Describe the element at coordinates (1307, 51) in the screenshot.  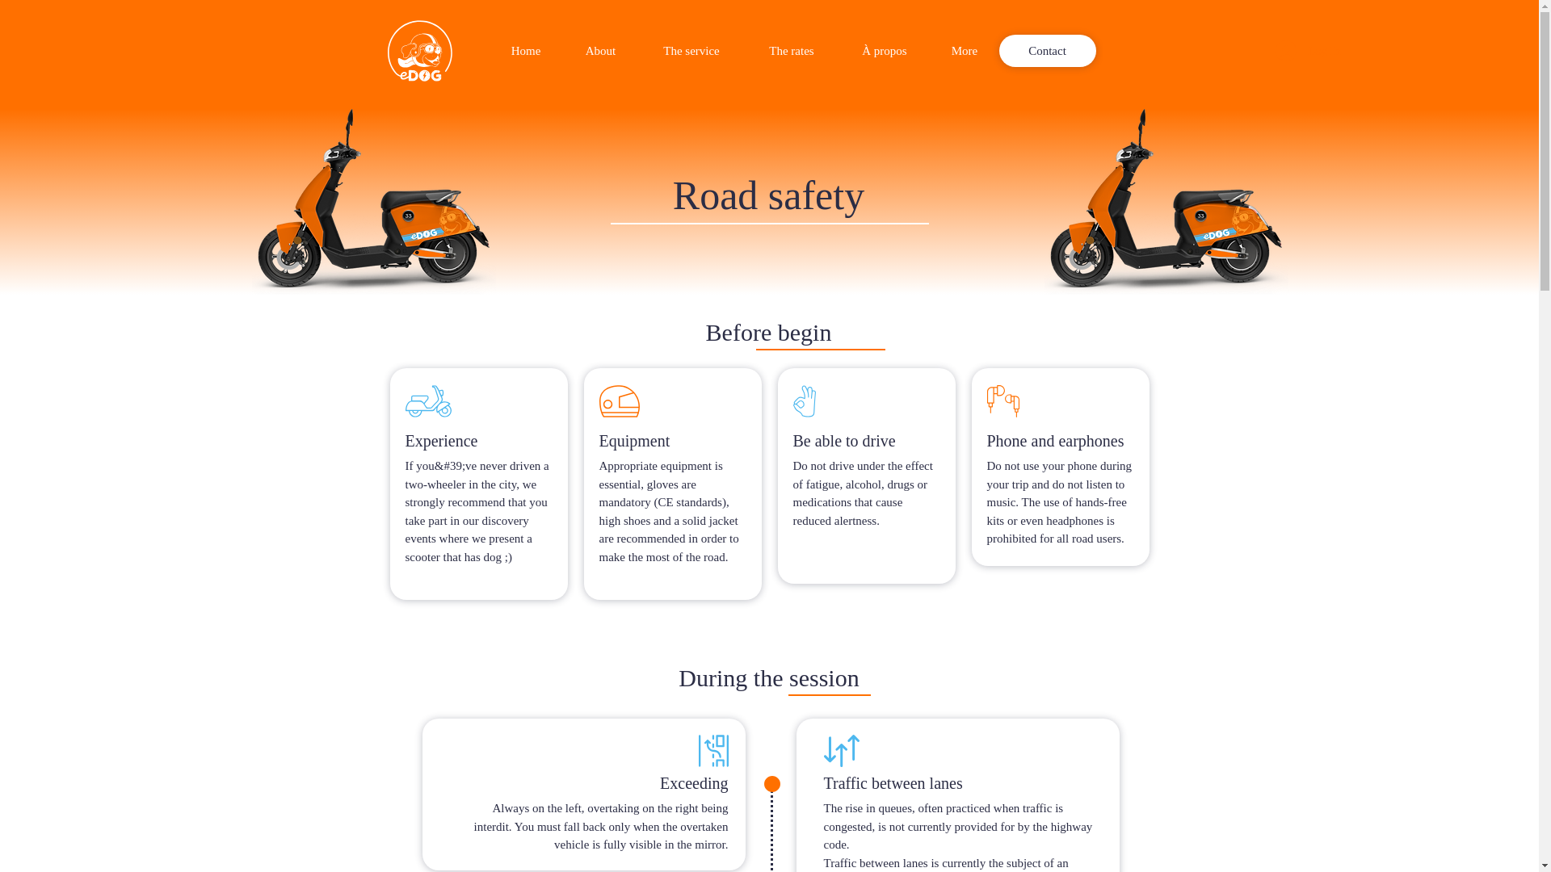
I see `Log In` at that location.